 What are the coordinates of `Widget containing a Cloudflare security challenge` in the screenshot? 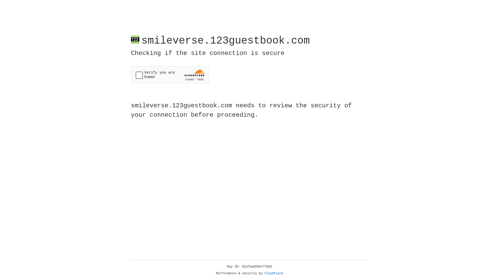 It's located at (170, 75).